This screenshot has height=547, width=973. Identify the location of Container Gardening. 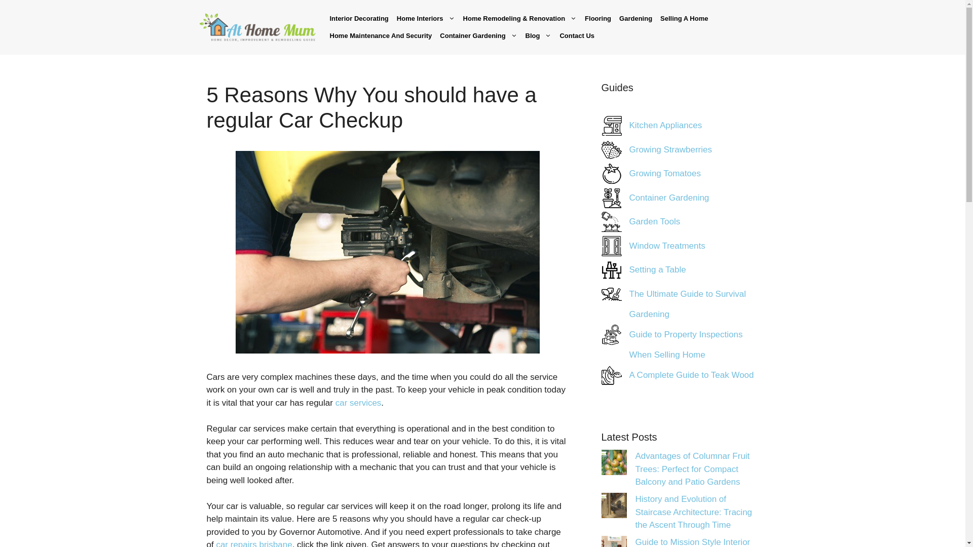
(478, 35).